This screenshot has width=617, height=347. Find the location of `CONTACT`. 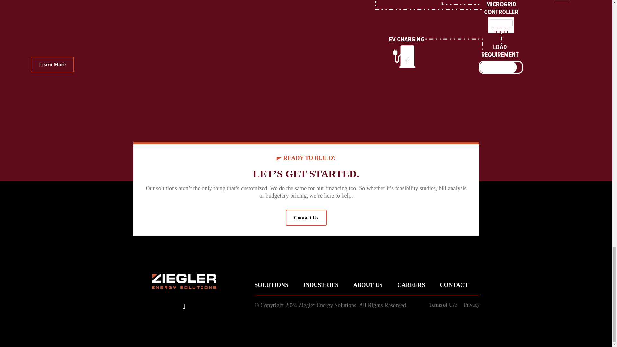

CONTACT is located at coordinates (454, 285).